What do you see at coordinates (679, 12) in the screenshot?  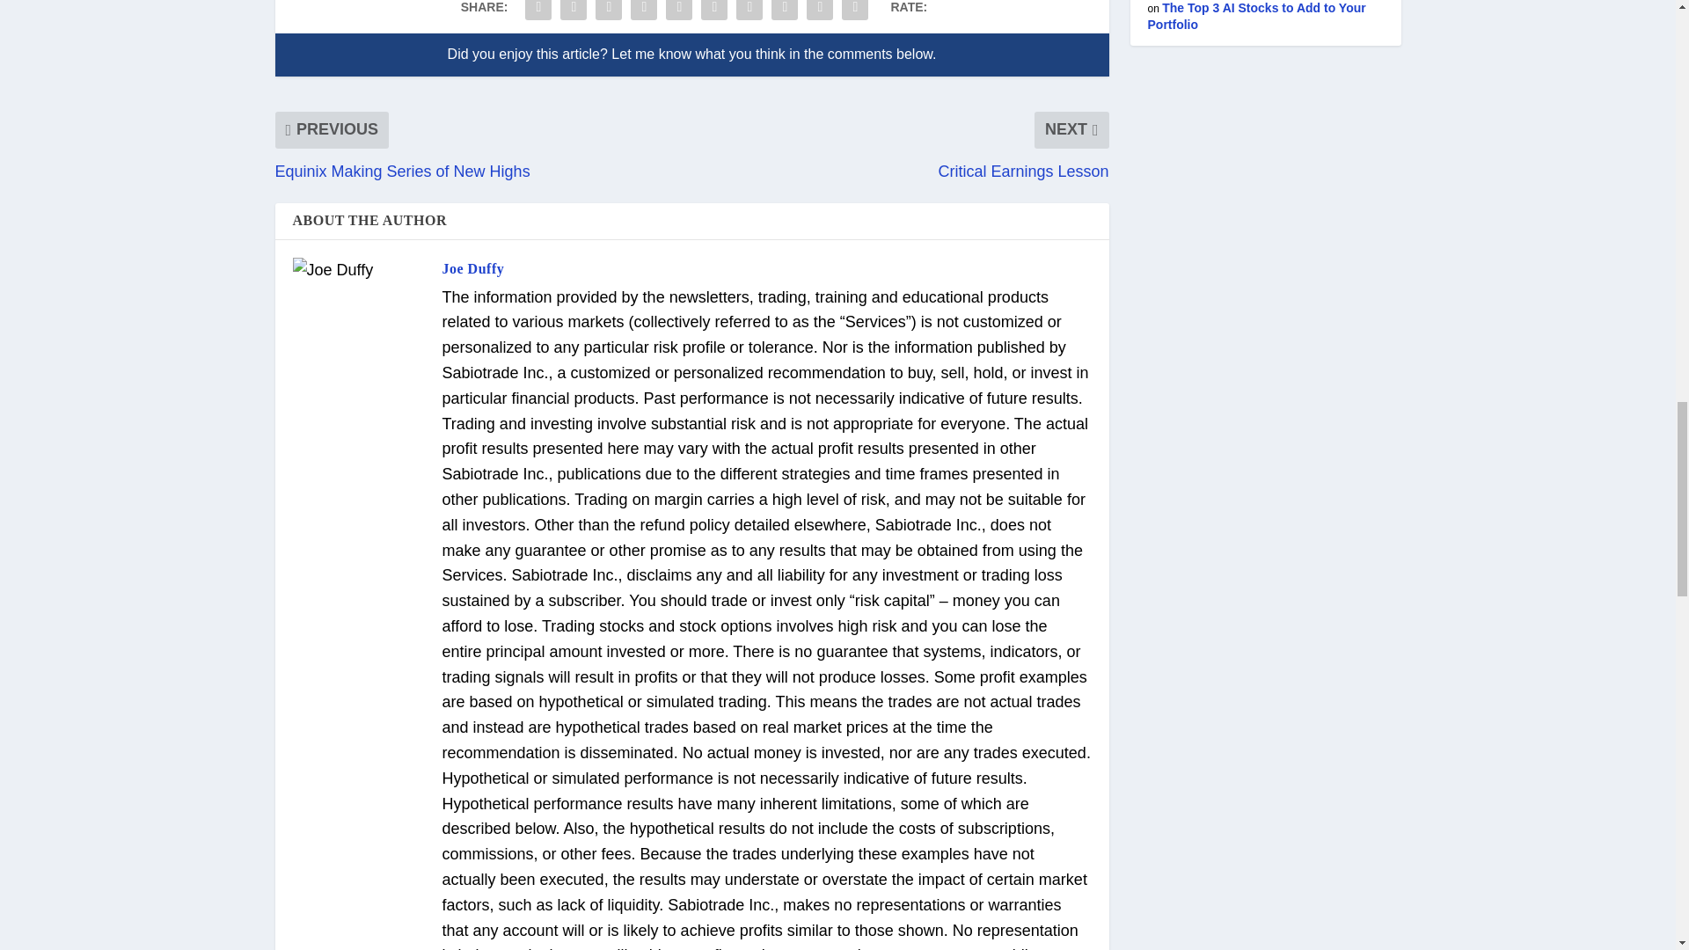 I see `Share "Look At This Bullish Pattern" via Pinterest` at bounding box center [679, 12].